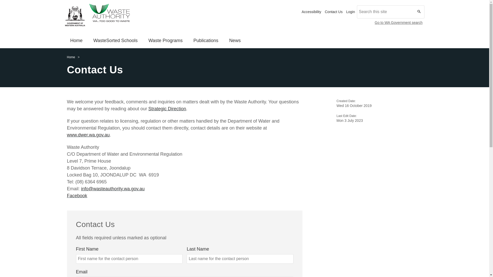  Describe the element at coordinates (165, 41) in the screenshot. I see `Waste Programs` at that location.